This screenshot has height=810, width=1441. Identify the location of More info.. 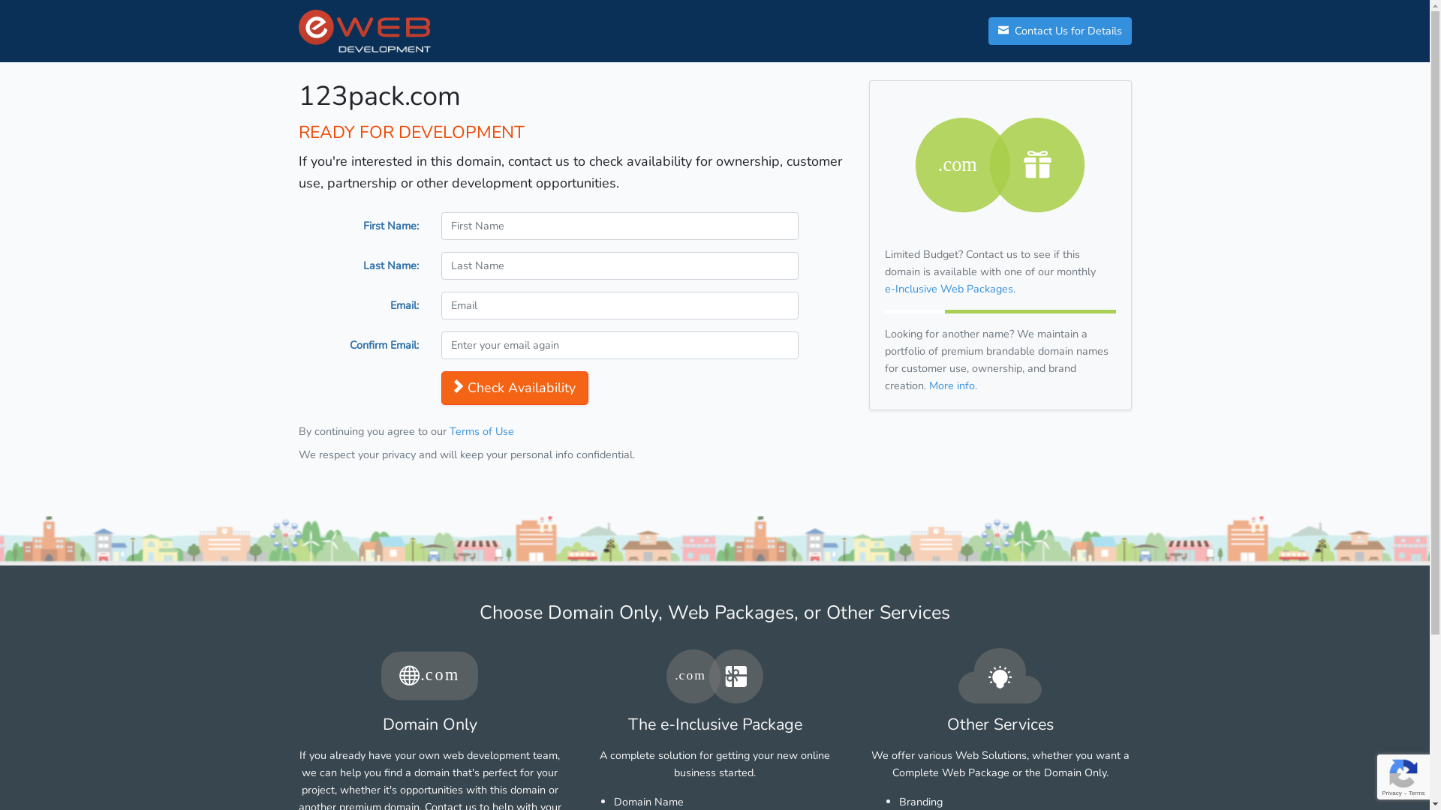
(953, 385).